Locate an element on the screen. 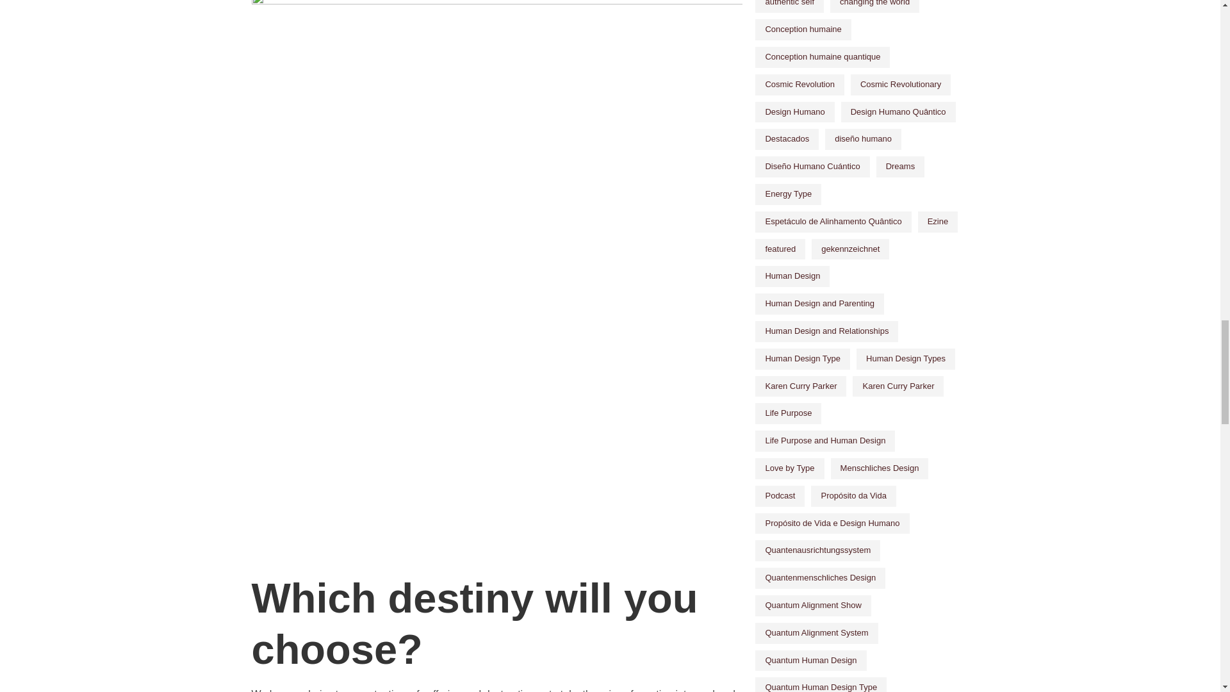 The width and height of the screenshot is (1230, 692). authentic self is located at coordinates (789, 6).